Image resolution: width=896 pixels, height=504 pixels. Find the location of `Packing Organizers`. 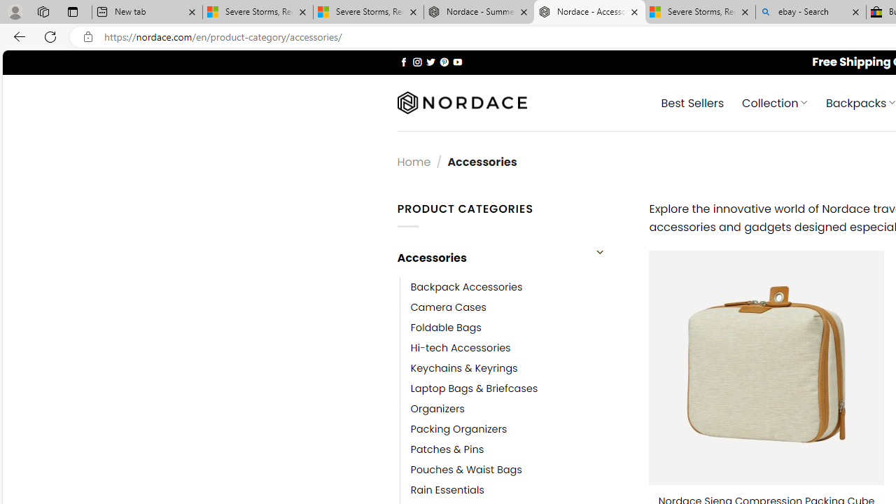

Packing Organizers is located at coordinates (519, 430).